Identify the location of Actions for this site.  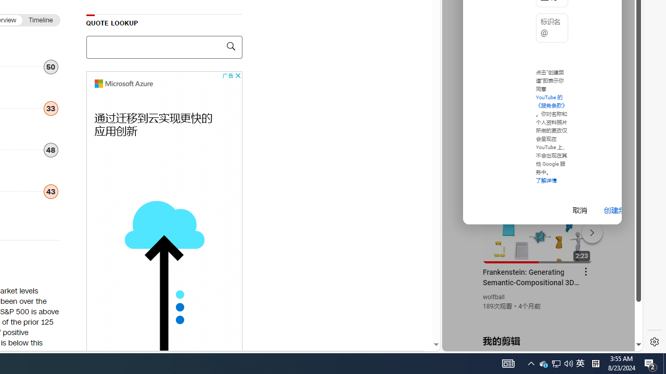
(588, 230).